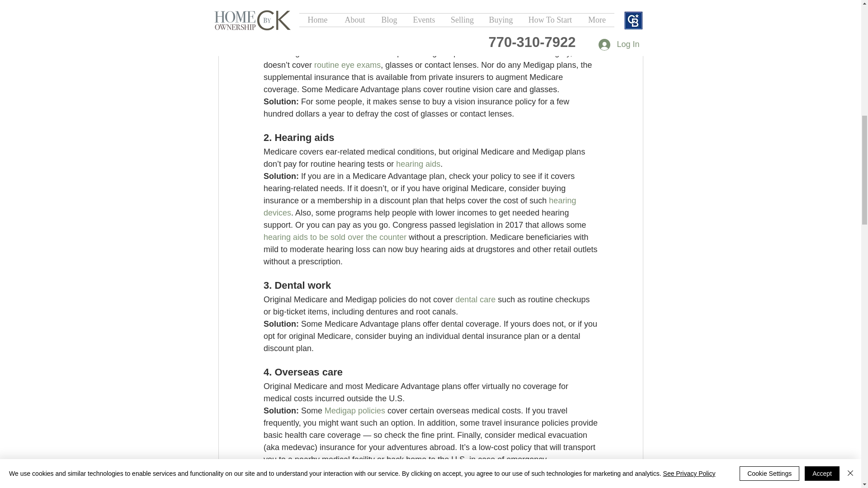 This screenshot has height=488, width=868. Describe the element at coordinates (355, 410) in the screenshot. I see `Medigap policies` at that location.